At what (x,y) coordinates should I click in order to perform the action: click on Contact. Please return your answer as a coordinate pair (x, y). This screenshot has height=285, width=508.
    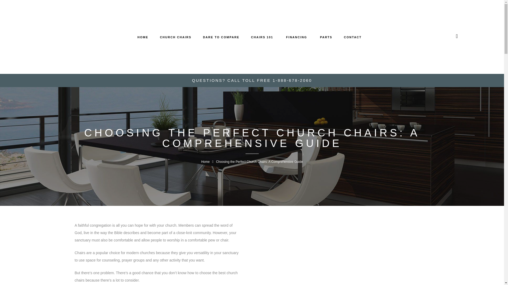
    Looking at the image, I should click on (353, 37).